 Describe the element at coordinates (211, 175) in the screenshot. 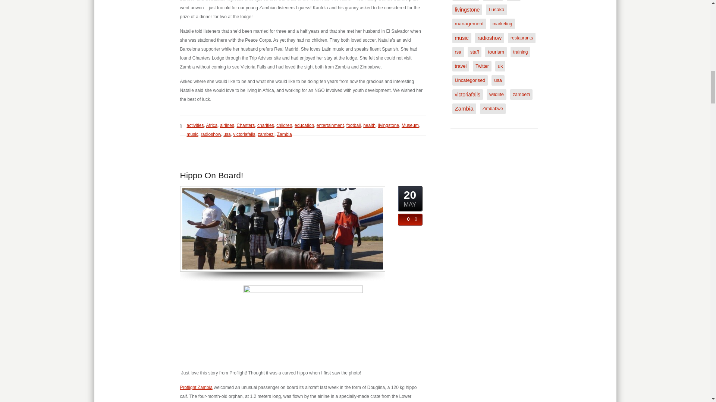

I see `Hippo On Board!` at that location.